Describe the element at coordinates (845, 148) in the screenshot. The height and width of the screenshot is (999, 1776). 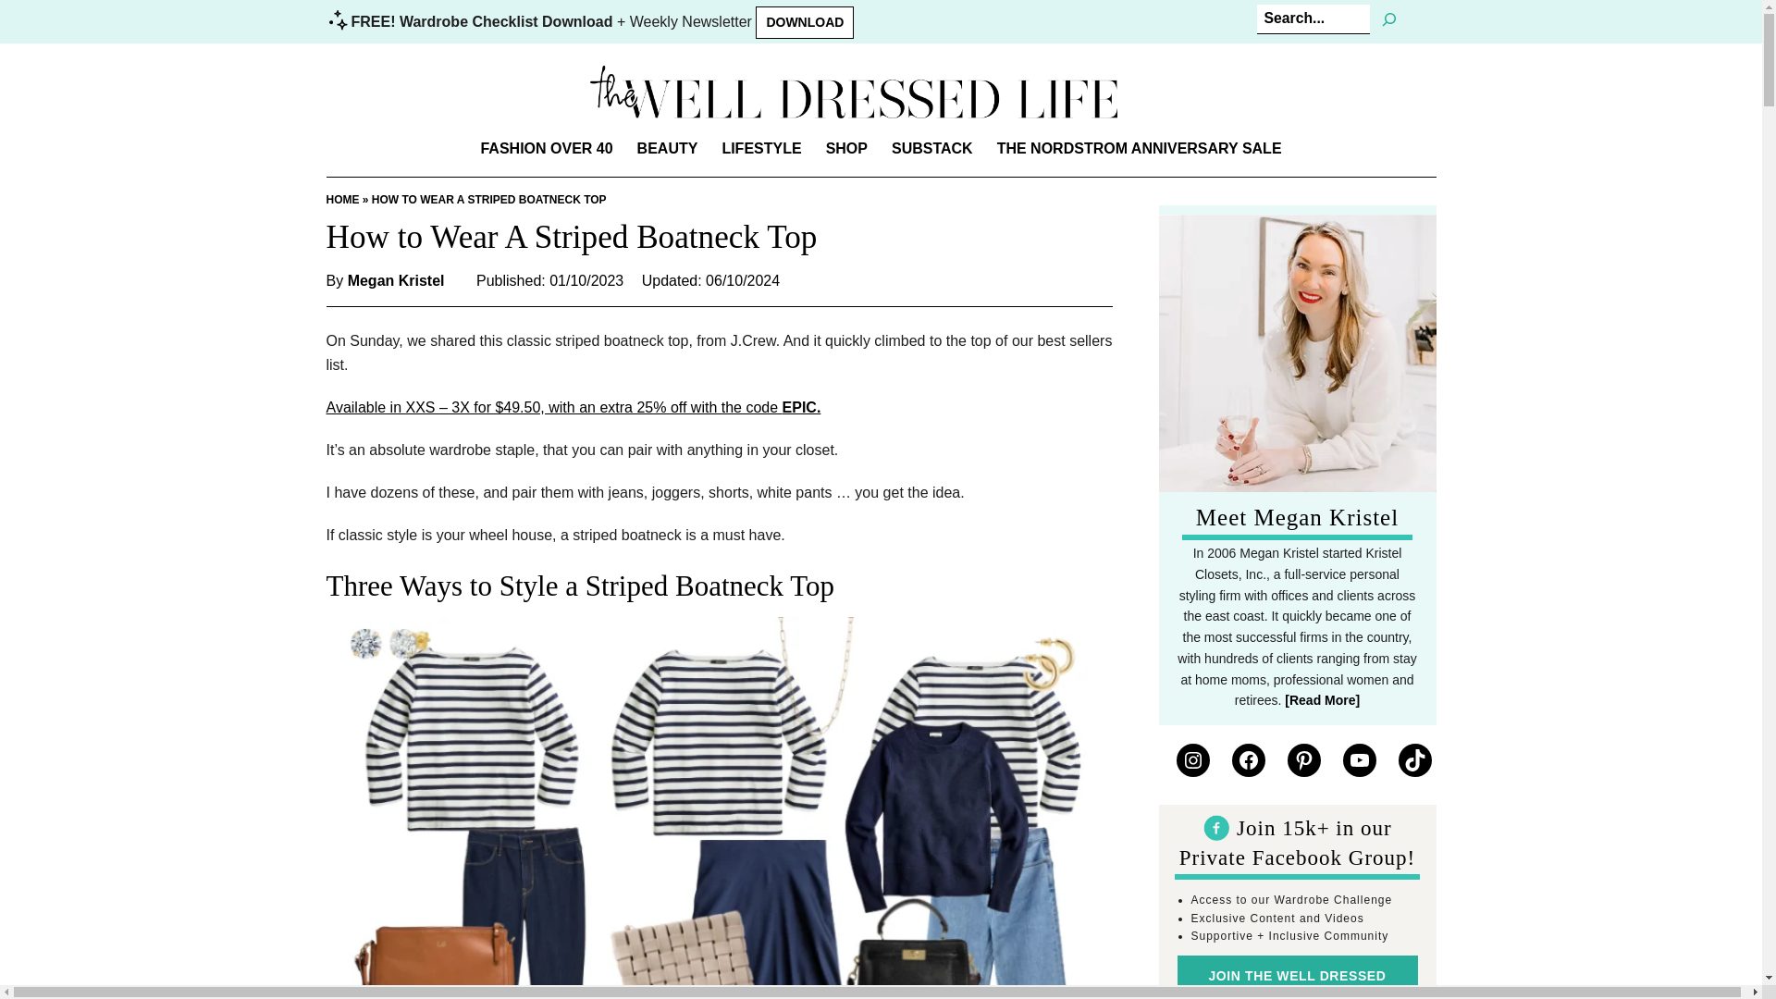
I see `SHOP` at that location.